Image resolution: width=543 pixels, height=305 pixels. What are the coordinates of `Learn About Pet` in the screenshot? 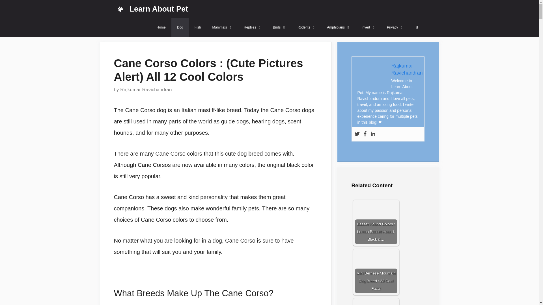 It's located at (159, 9).